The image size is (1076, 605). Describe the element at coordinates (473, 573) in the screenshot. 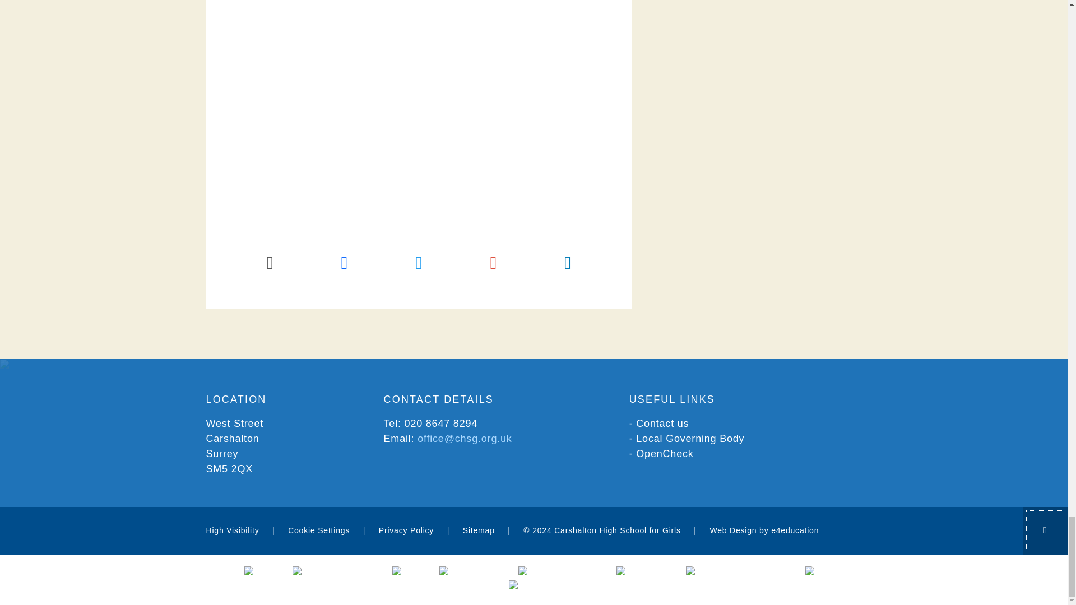

I see `Jack Petchey` at that location.